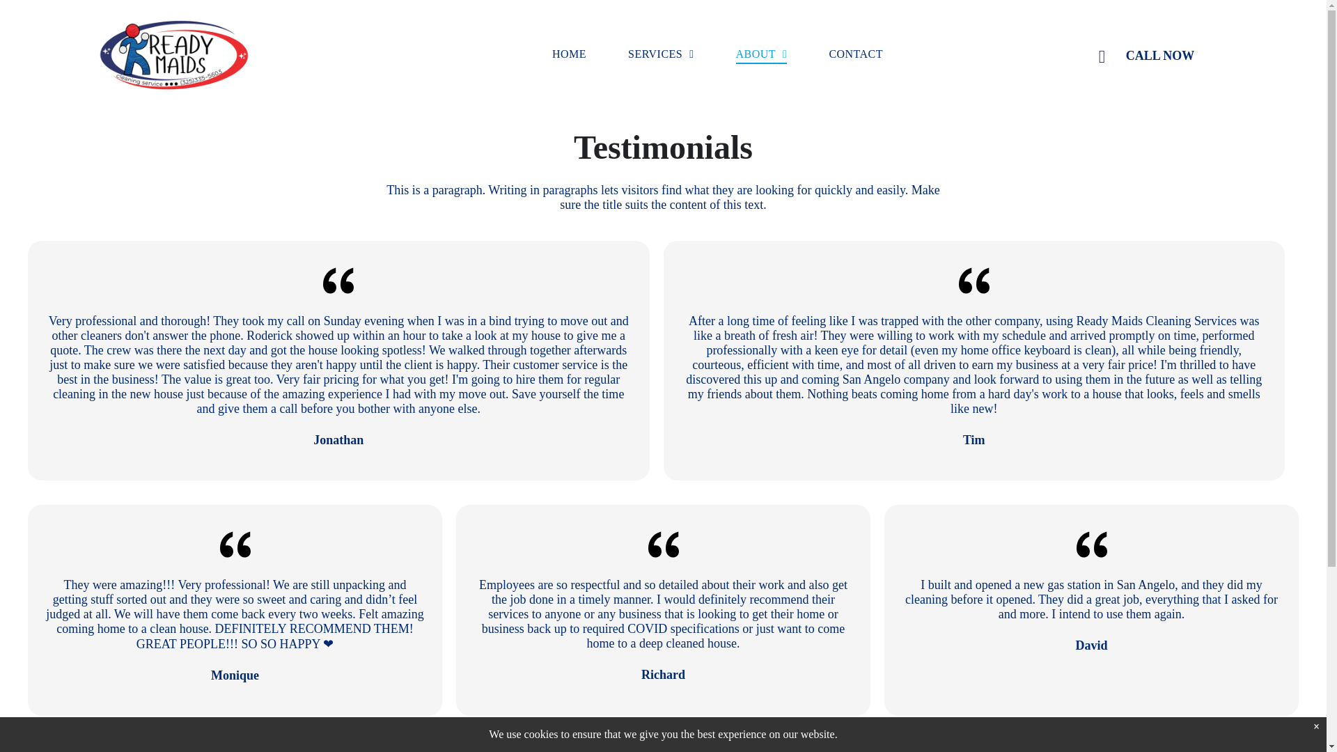 The height and width of the screenshot is (752, 1337). I want to click on SERVICES, so click(660, 54).